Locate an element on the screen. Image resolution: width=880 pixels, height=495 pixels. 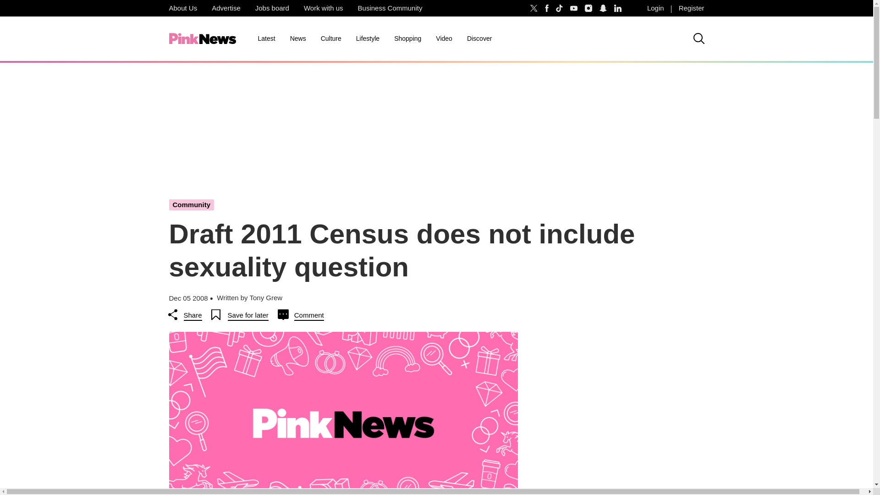
Latest is located at coordinates (266, 38).